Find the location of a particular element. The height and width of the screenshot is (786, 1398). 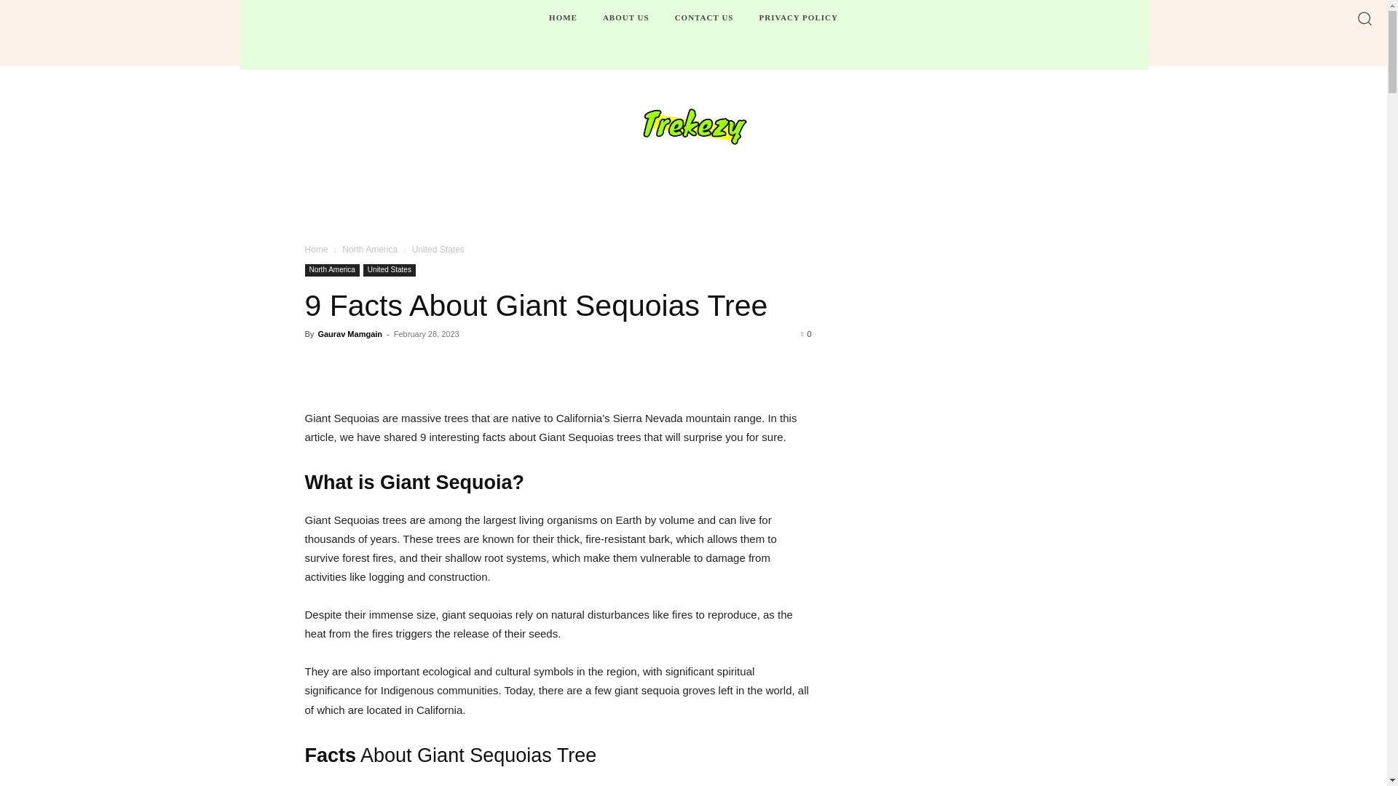

PRIVACY POLICY is located at coordinates (798, 17).